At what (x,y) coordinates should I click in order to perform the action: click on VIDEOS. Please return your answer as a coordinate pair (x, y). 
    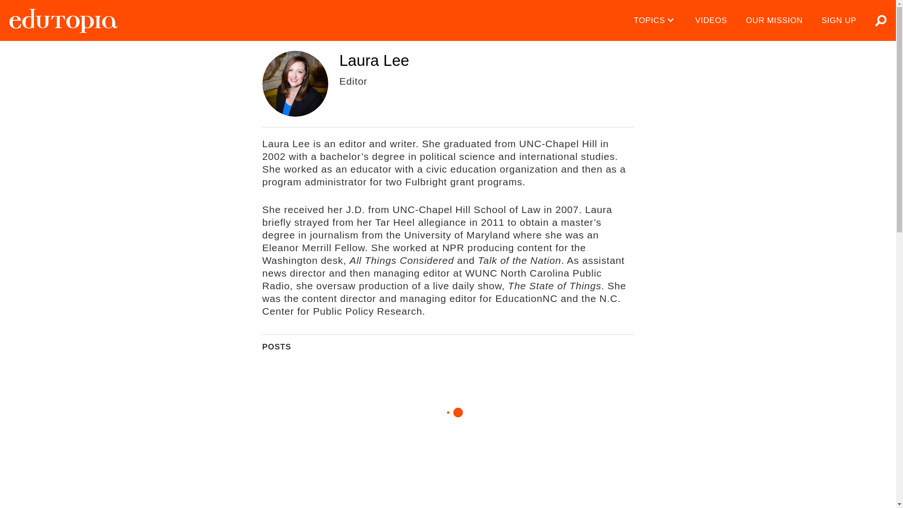
    Looking at the image, I should click on (711, 21).